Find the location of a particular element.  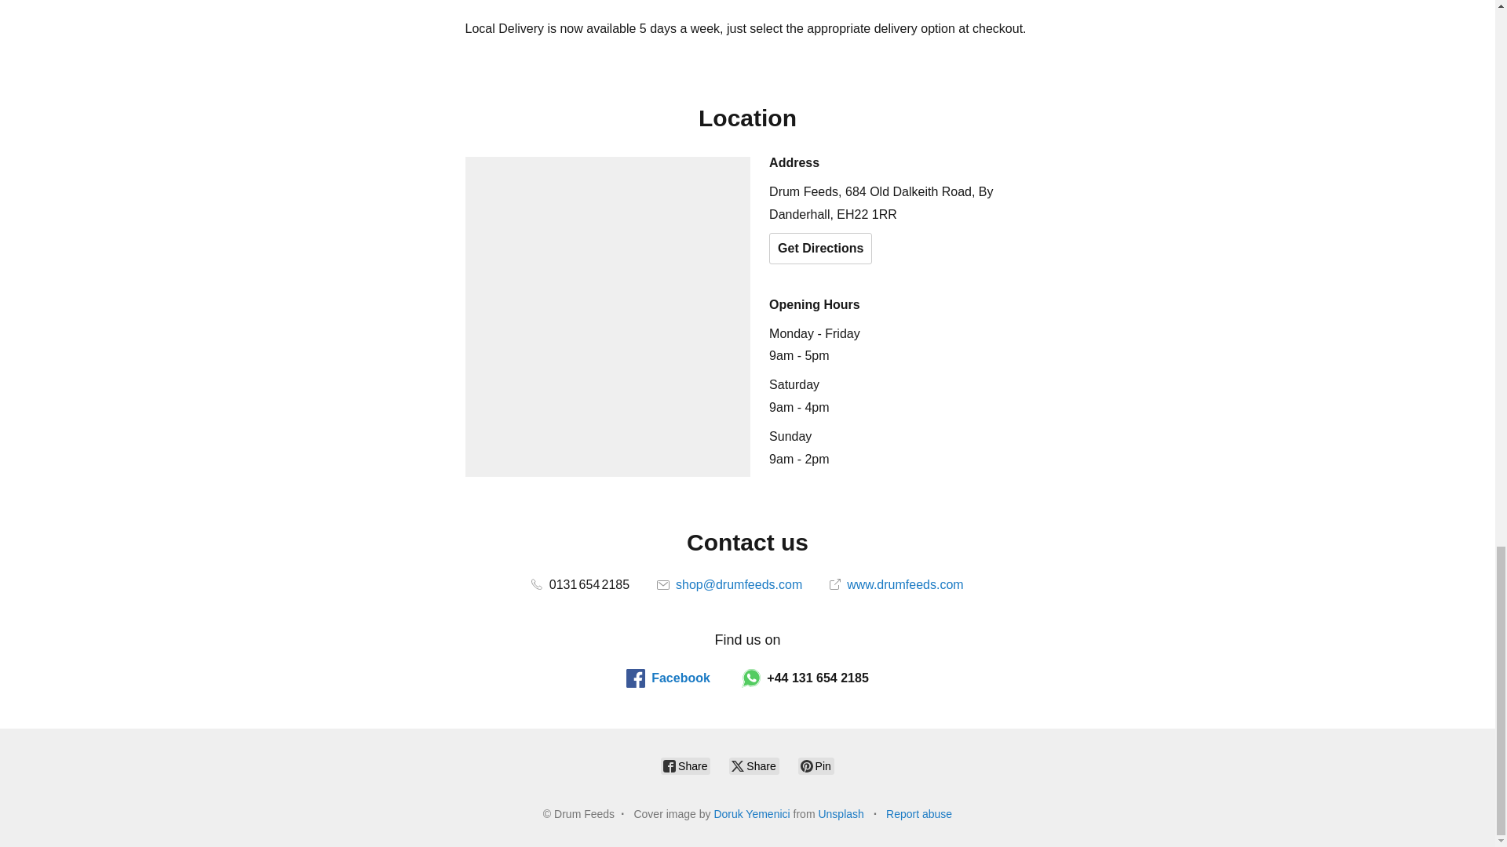

Unsplash is located at coordinates (841, 814).